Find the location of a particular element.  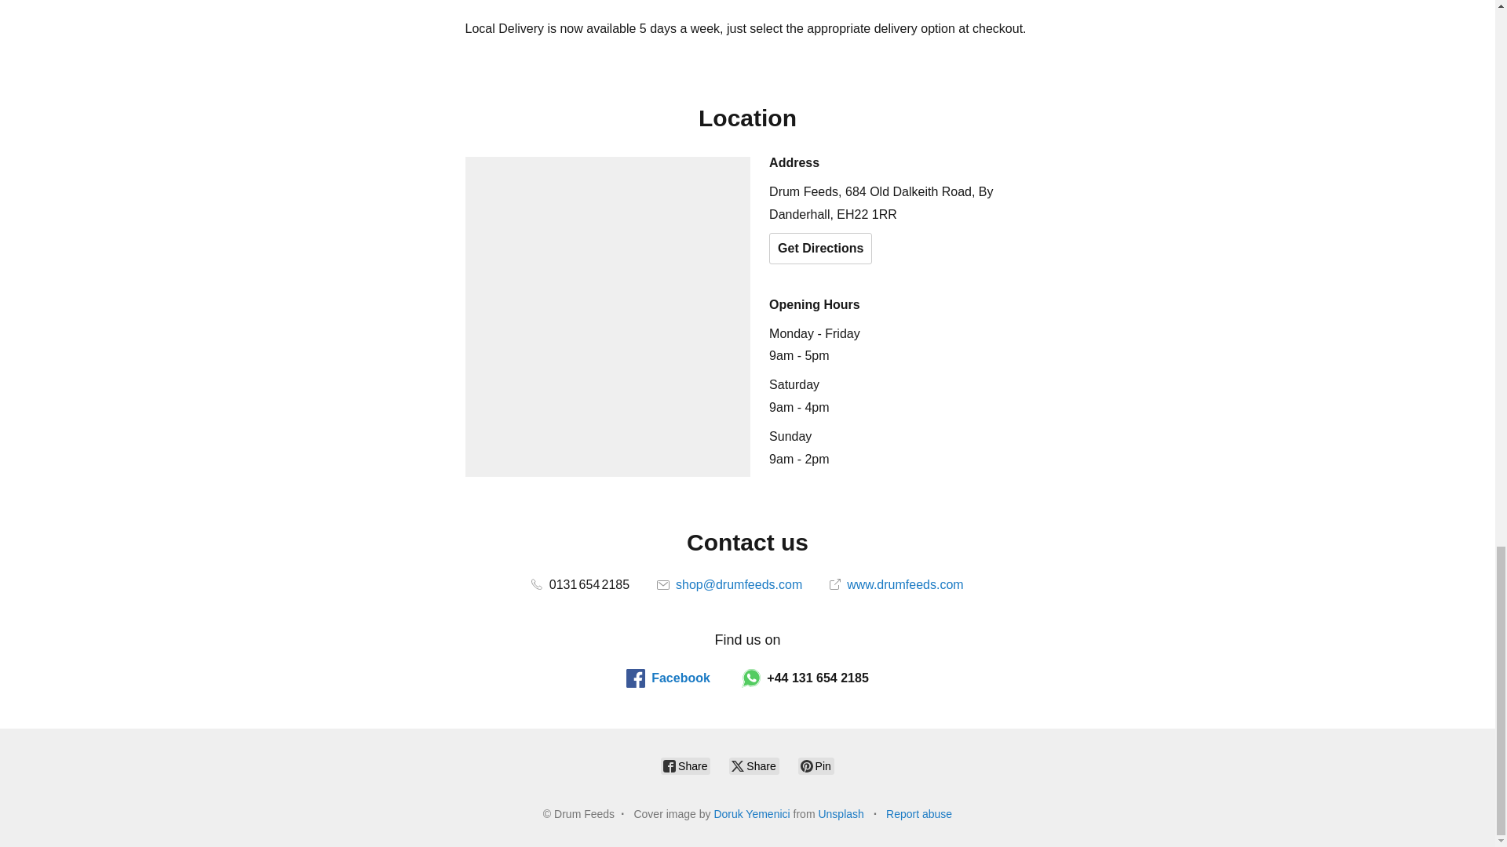

Unsplash is located at coordinates (841, 814).